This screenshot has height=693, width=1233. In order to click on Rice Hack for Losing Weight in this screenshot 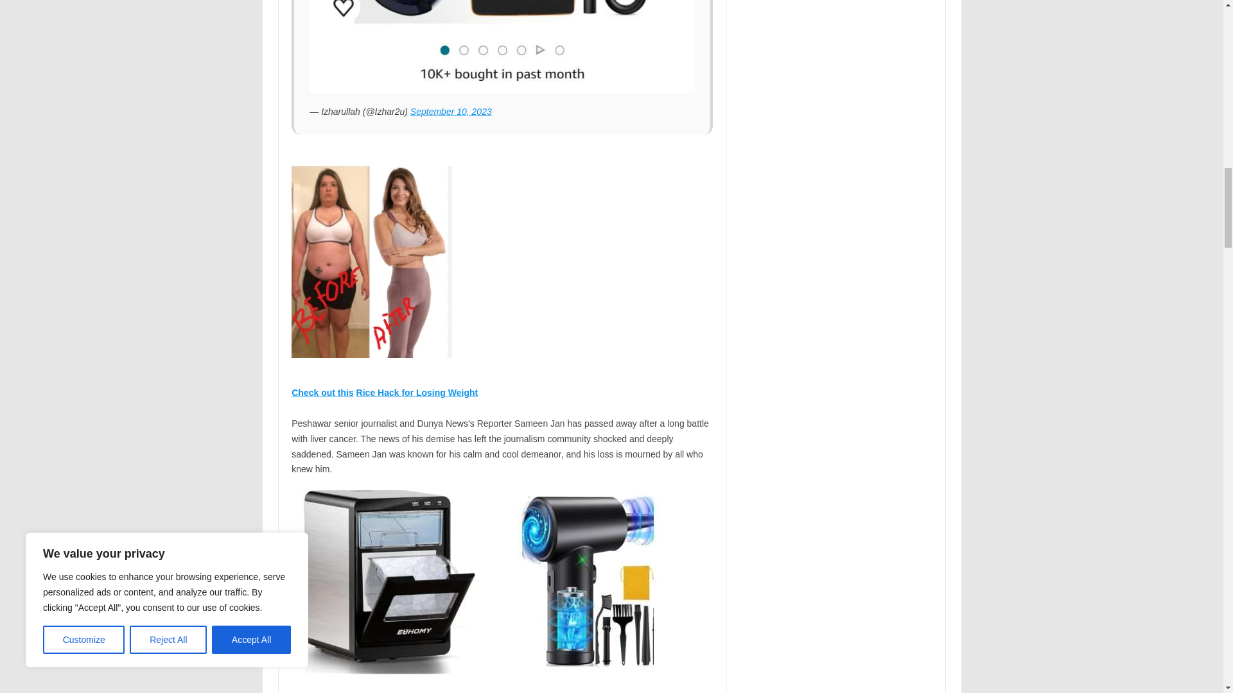, I will do `click(417, 392)`.